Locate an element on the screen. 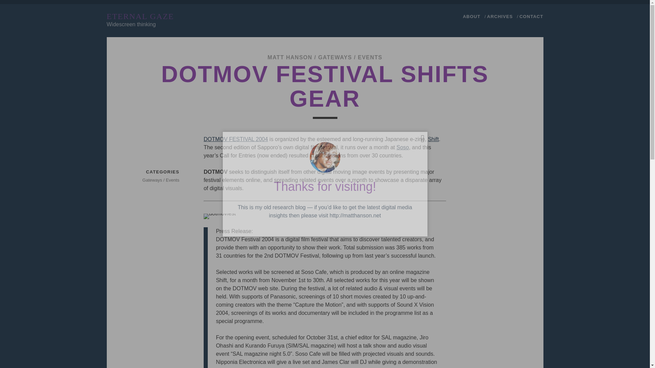 The width and height of the screenshot is (655, 368). DOTMOV FESTIVAL 2004 is located at coordinates (236, 139).